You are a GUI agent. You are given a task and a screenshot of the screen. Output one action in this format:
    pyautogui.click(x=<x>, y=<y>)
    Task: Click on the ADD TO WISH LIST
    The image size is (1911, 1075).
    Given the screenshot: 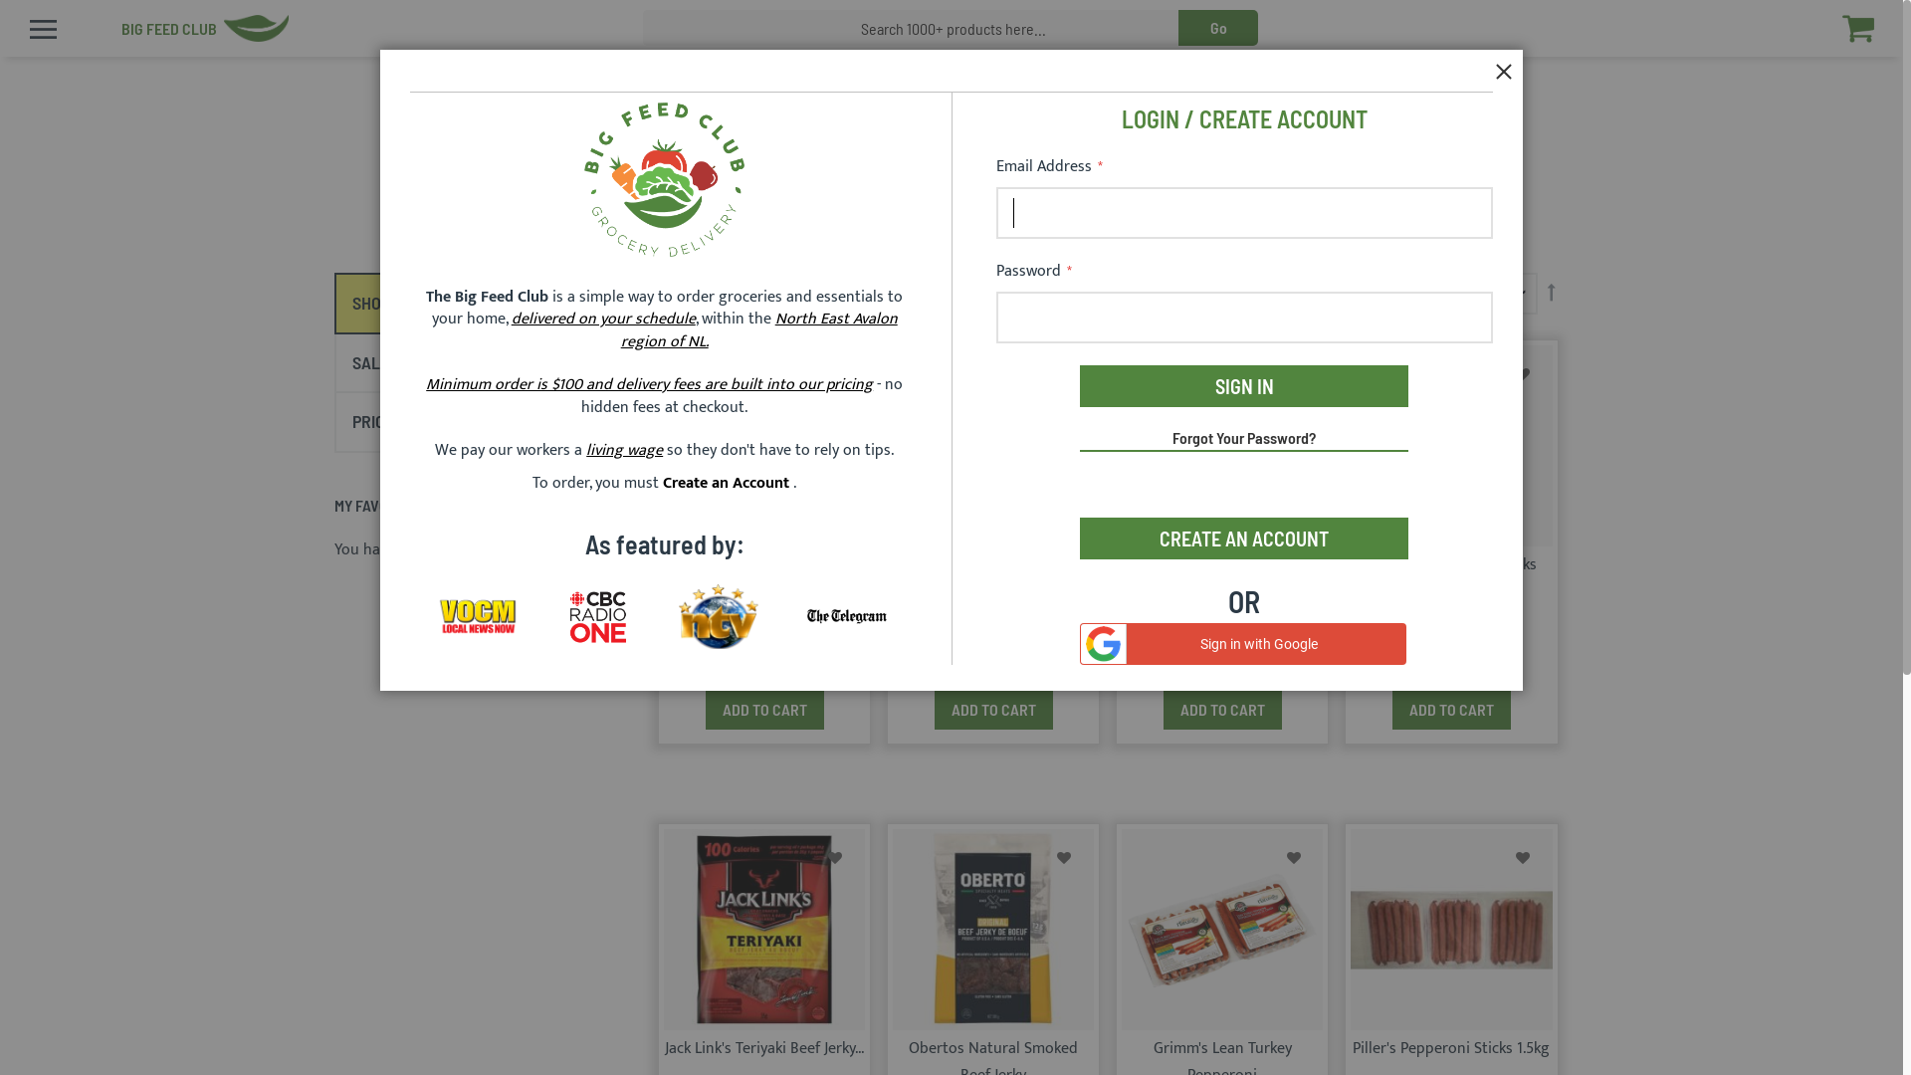 What is the action you would take?
    pyautogui.click(x=1523, y=858)
    